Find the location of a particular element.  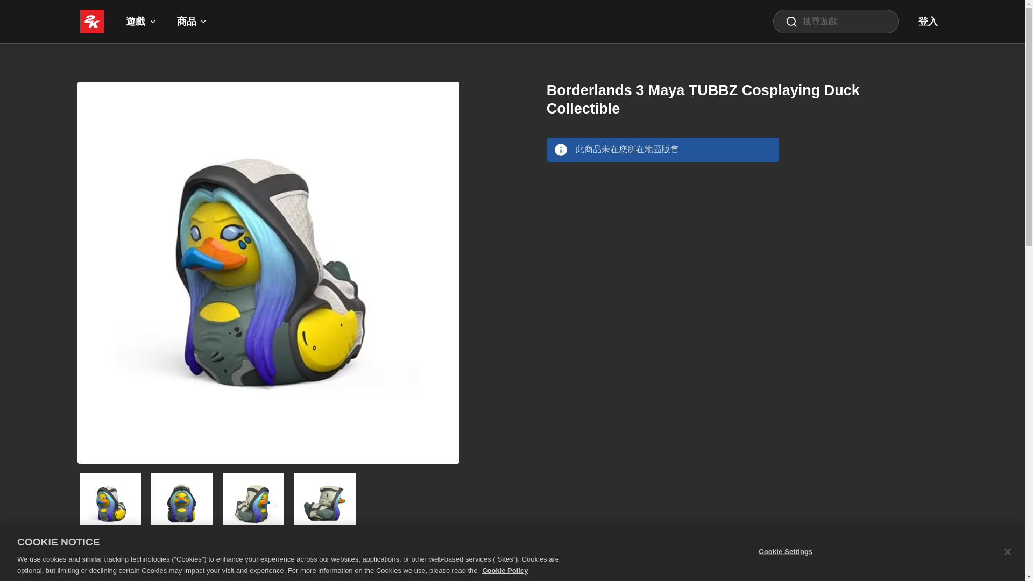

3 is located at coordinates (324, 504).